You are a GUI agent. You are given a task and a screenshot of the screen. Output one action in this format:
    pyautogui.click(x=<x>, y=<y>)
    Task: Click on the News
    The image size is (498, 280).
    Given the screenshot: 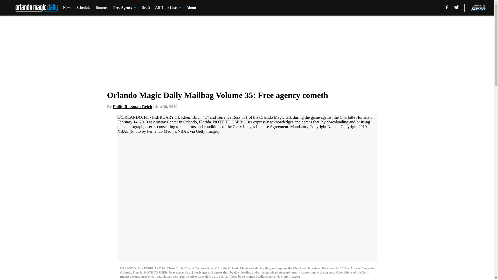 What is the action you would take?
    pyautogui.click(x=67, y=8)
    